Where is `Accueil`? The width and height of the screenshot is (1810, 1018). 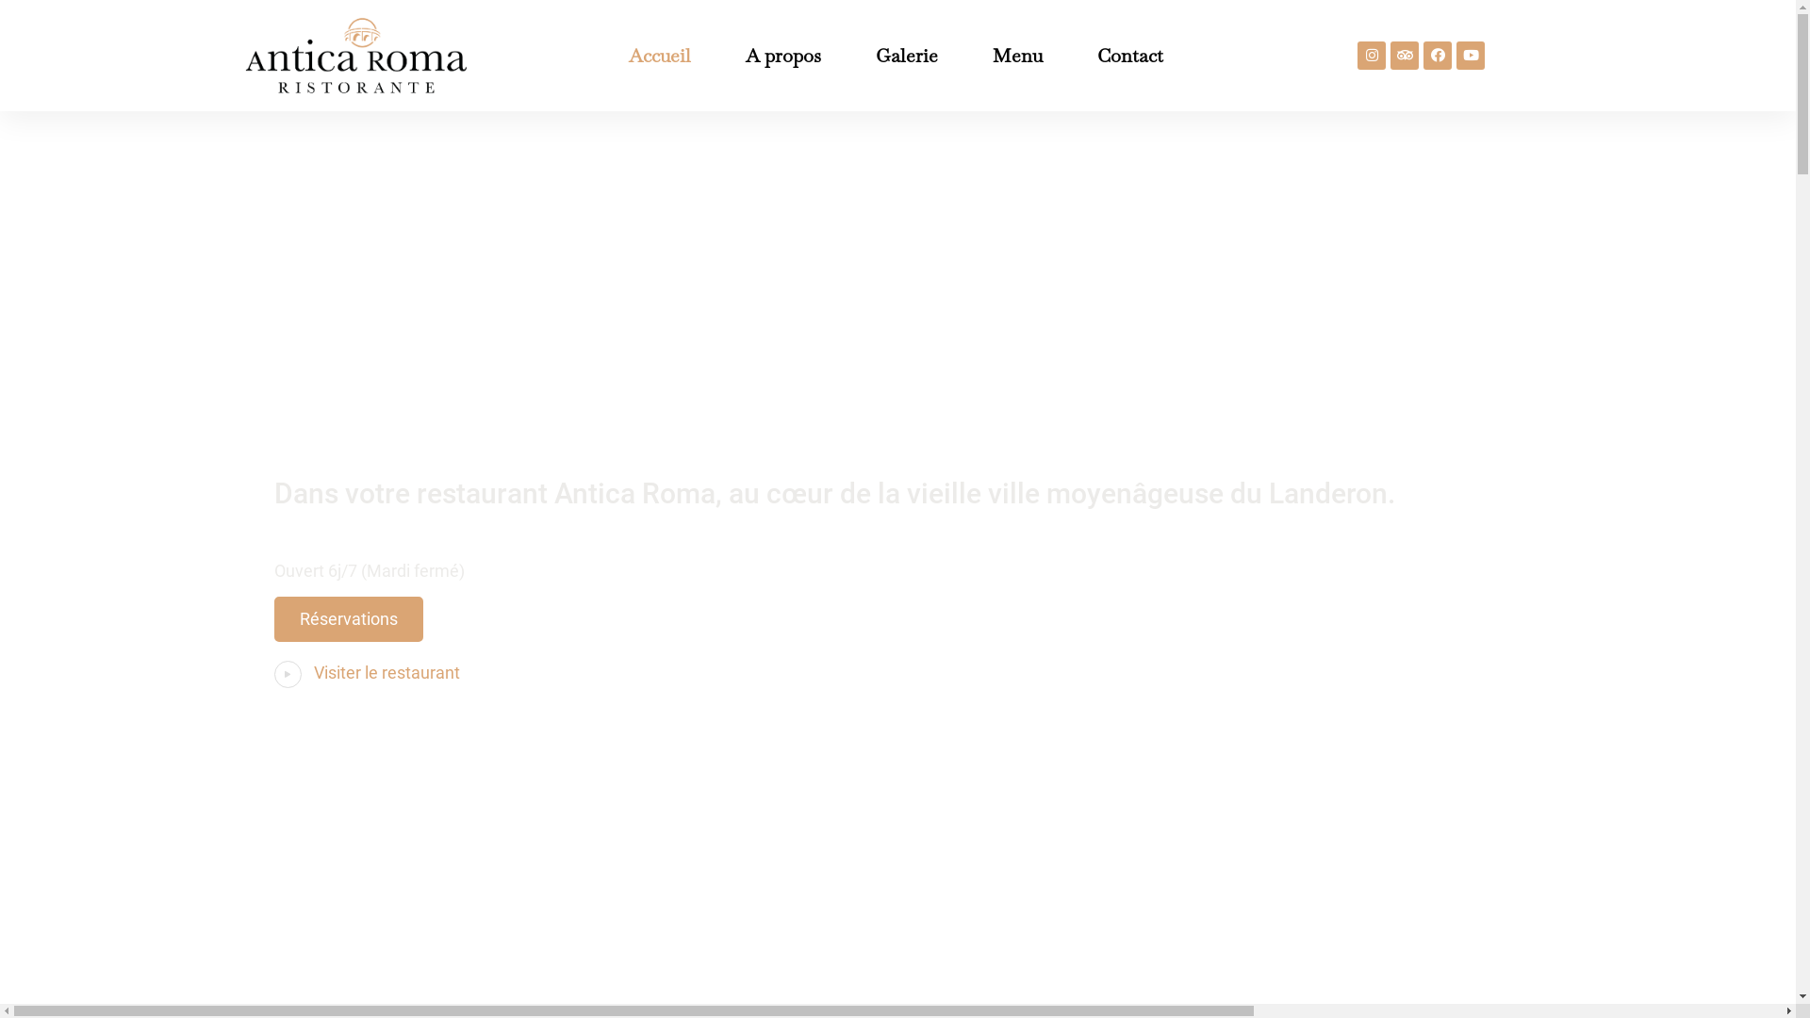
Accueil is located at coordinates (660, 56).